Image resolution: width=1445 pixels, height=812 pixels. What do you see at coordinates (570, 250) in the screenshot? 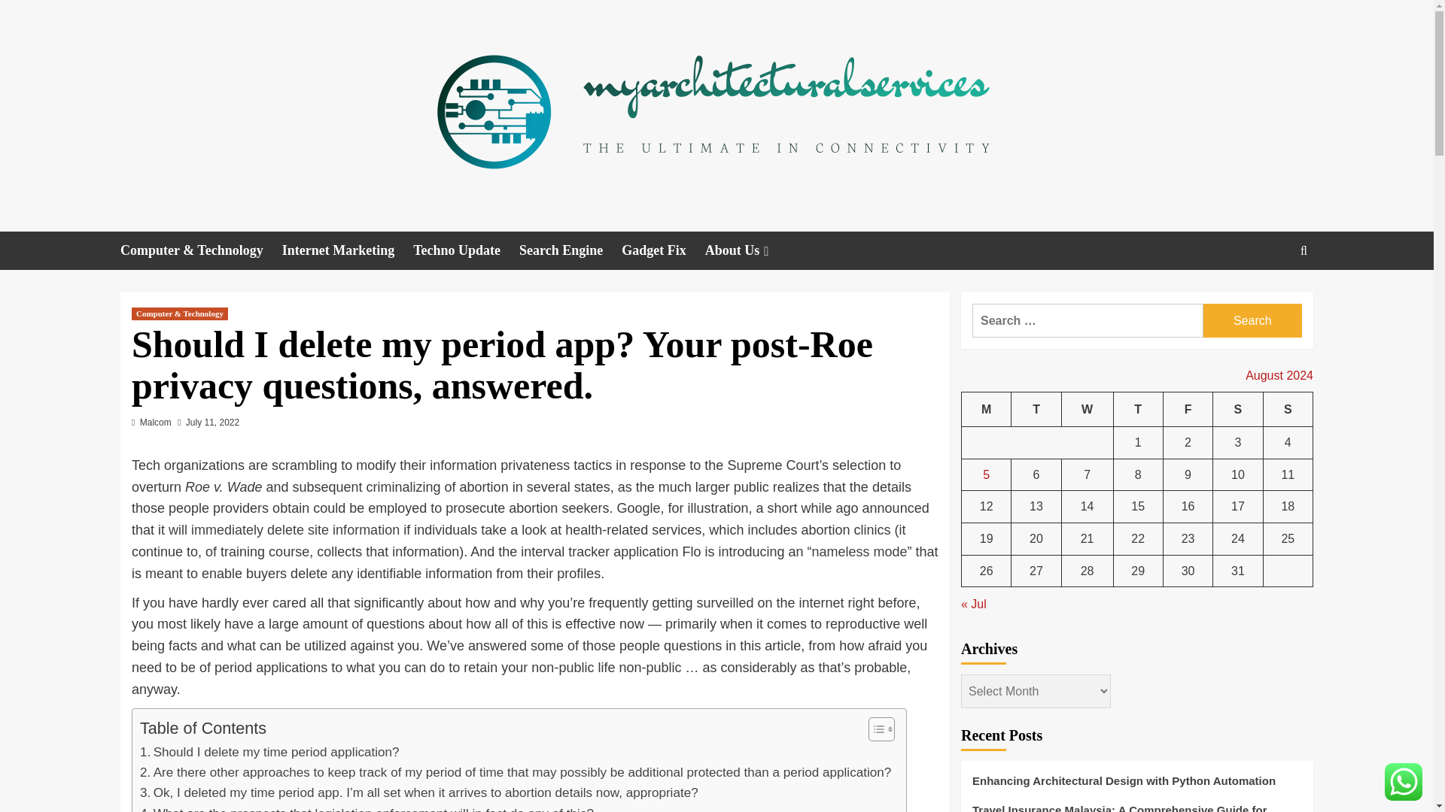
I see `Search Engine` at bounding box center [570, 250].